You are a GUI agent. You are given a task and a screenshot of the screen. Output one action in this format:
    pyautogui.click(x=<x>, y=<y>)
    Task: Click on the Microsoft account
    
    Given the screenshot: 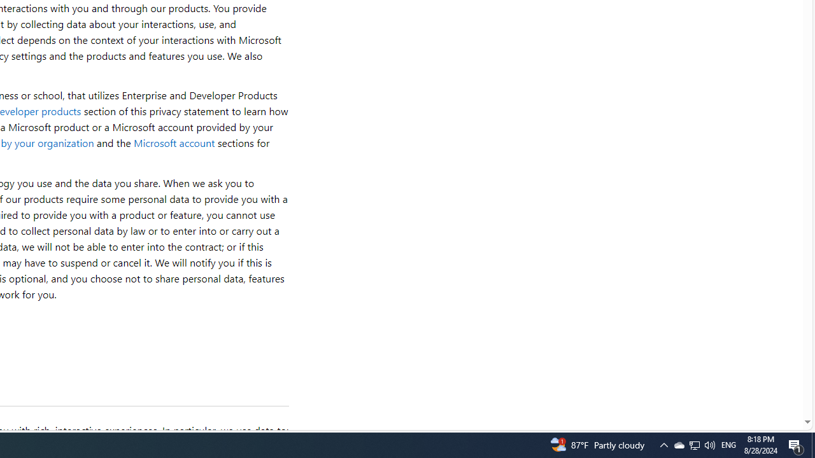 What is the action you would take?
    pyautogui.click(x=174, y=142)
    